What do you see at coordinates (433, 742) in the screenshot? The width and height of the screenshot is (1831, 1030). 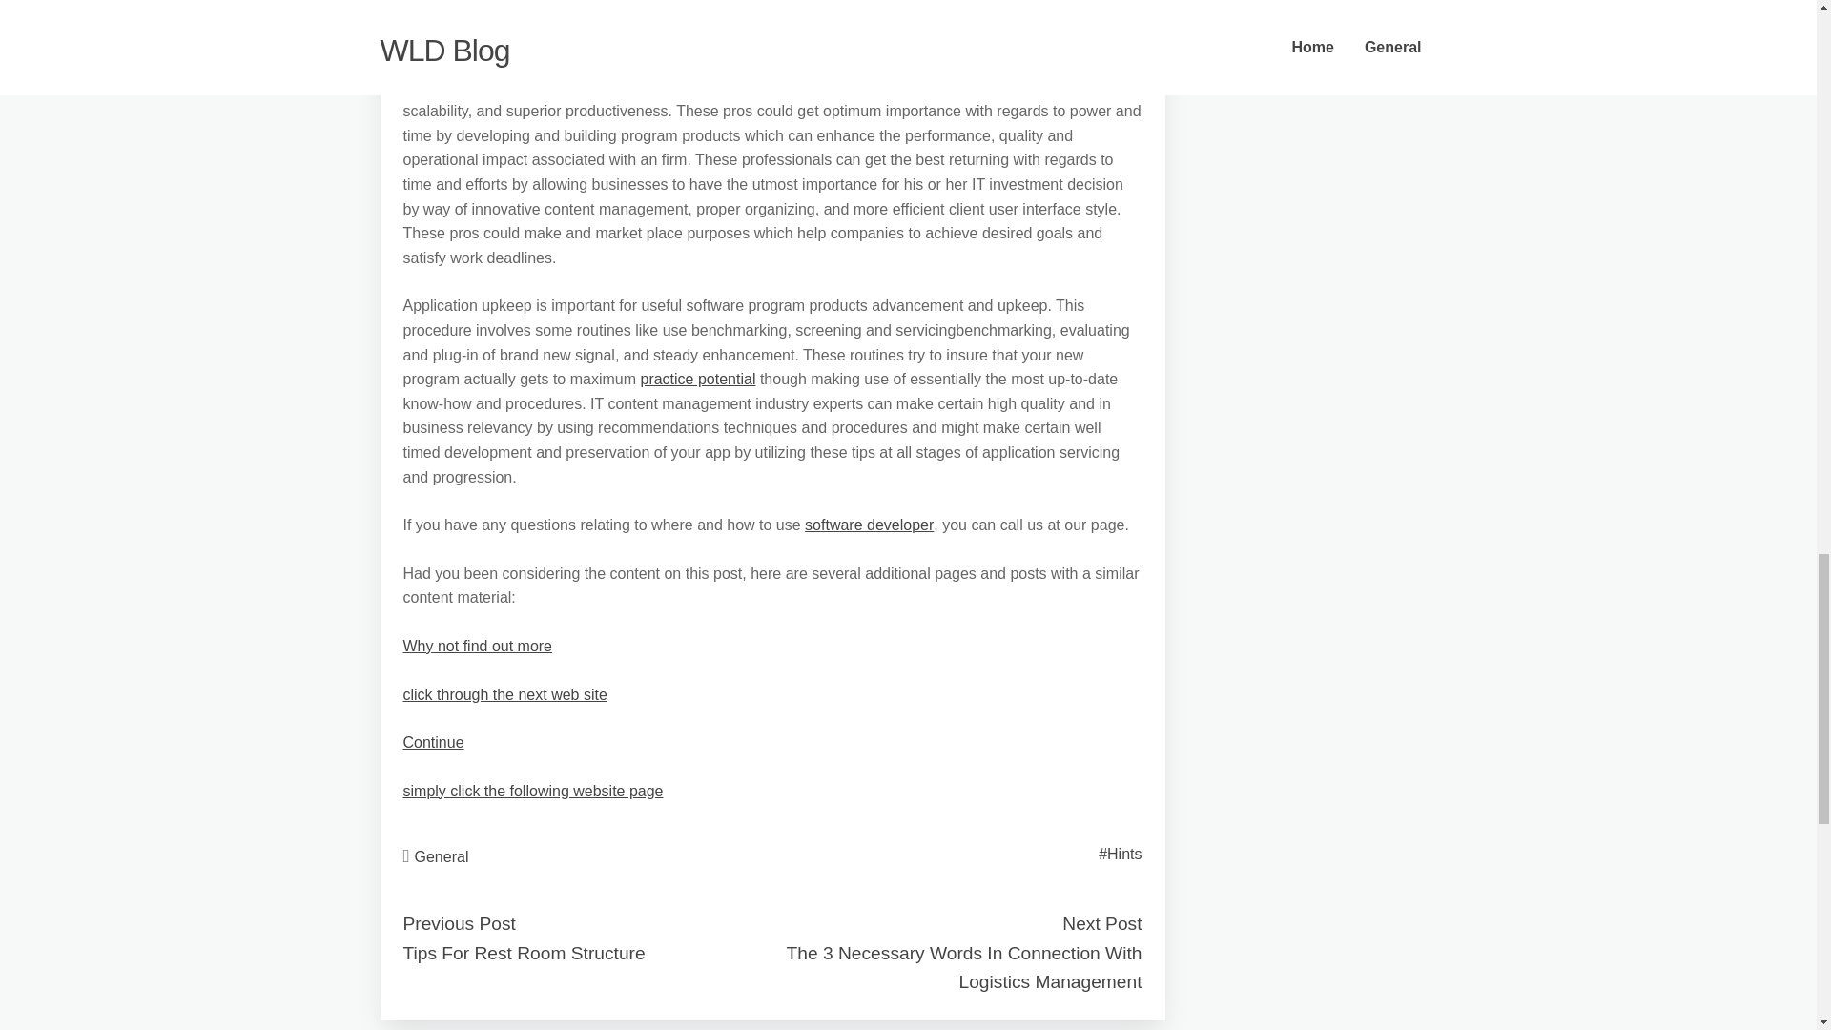 I see `Continue` at bounding box center [433, 742].